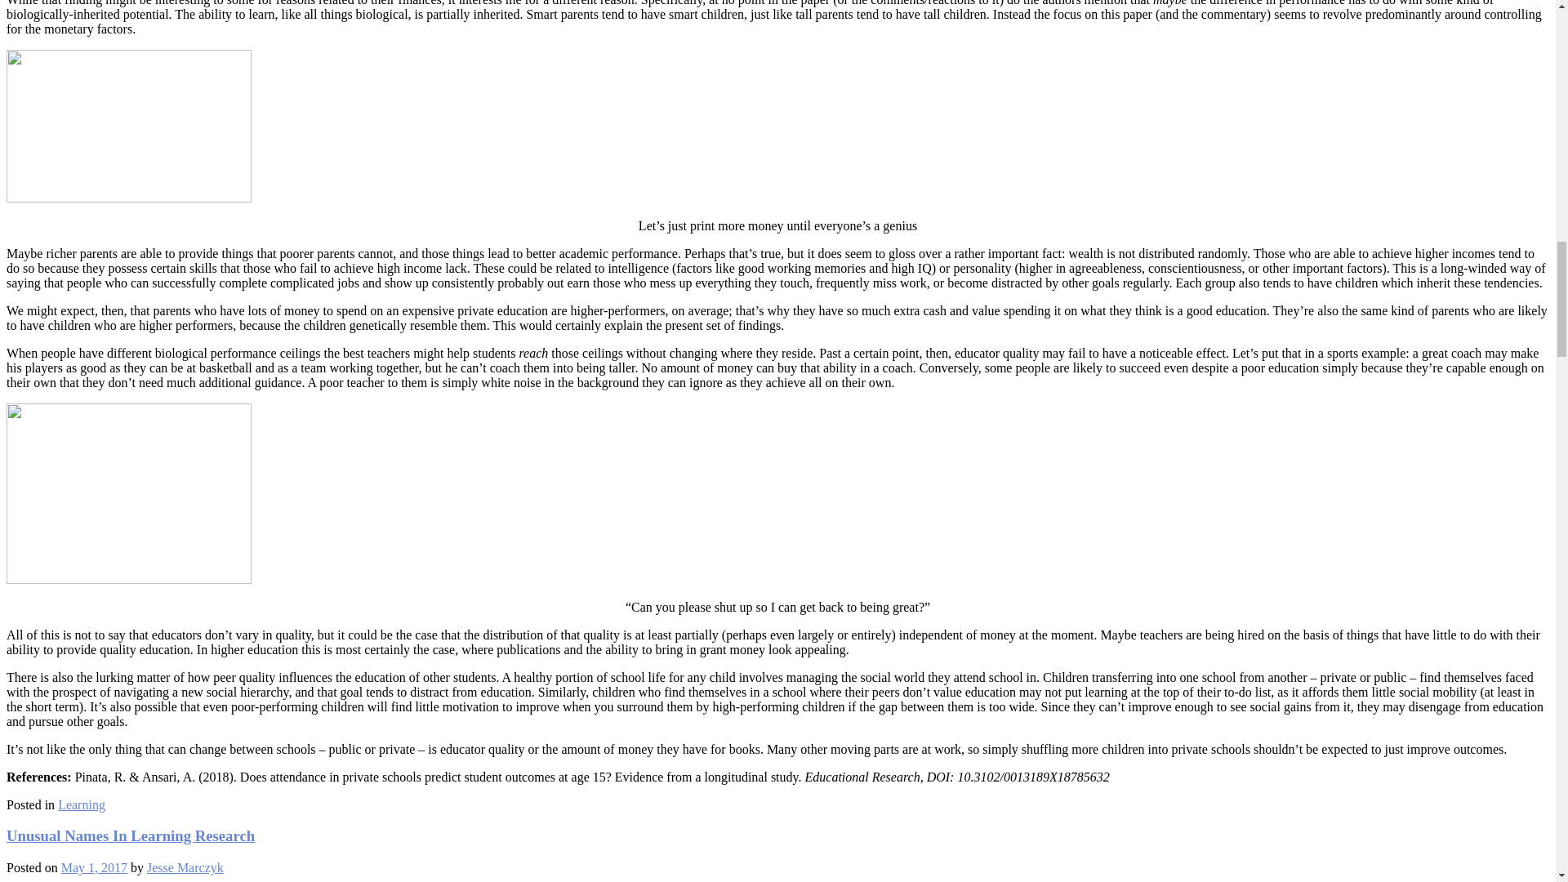  What do you see at coordinates (128, 126) in the screenshot?
I see `4` at bounding box center [128, 126].